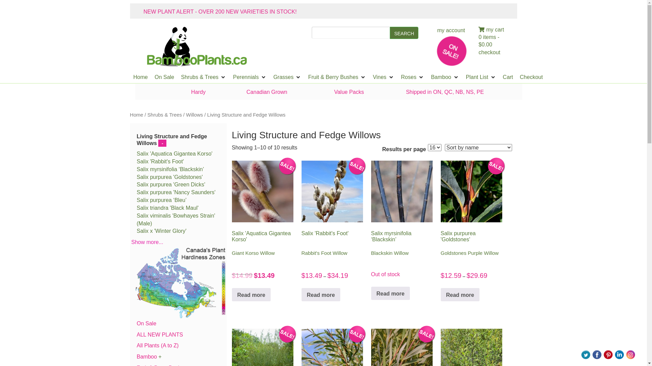 Image resolution: width=652 pixels, height=366 pixels. What do you see at coordinates (630, 354) in the screenshot?
I see `Visit Us On Instagram` at bounding box center [630, 354].